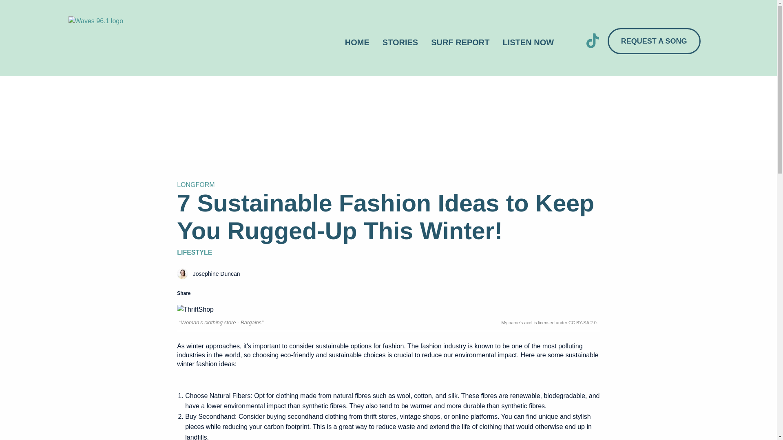  I want to click on REQUEST A SONG, so click(654, 41).